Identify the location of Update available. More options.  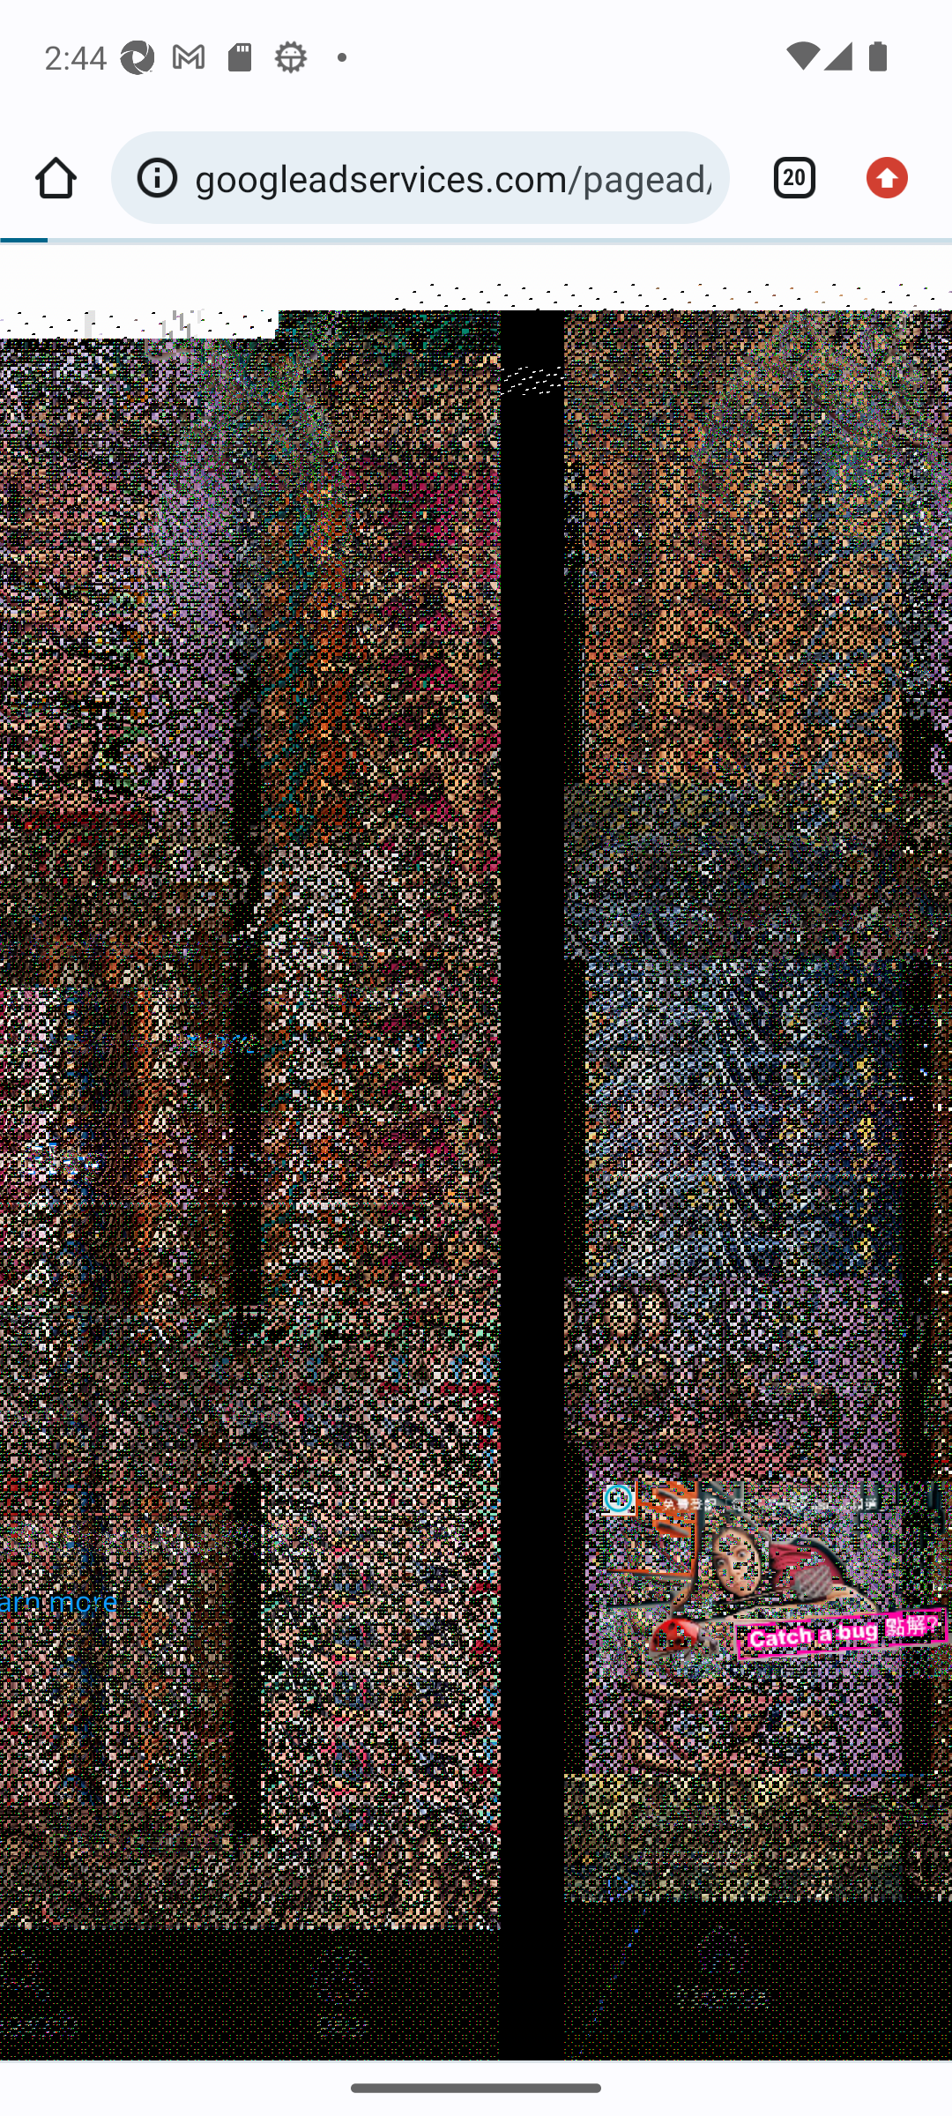
(896, 178).